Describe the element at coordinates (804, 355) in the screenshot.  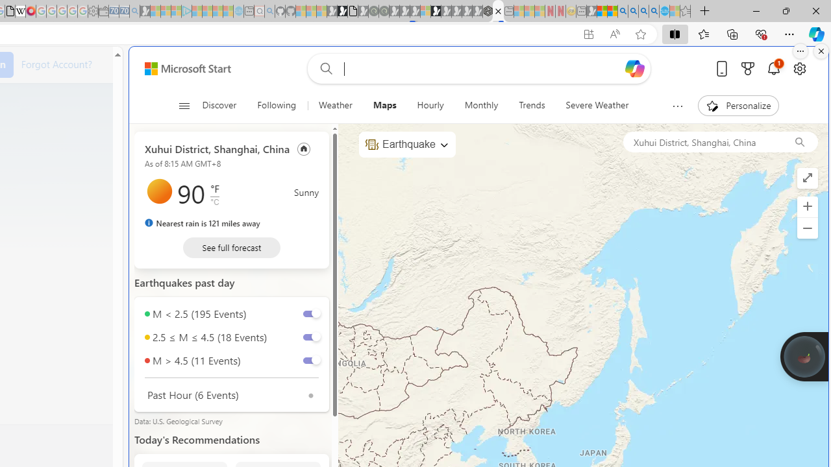
I see `Join us in planting real trees to help our planet!` at that location.